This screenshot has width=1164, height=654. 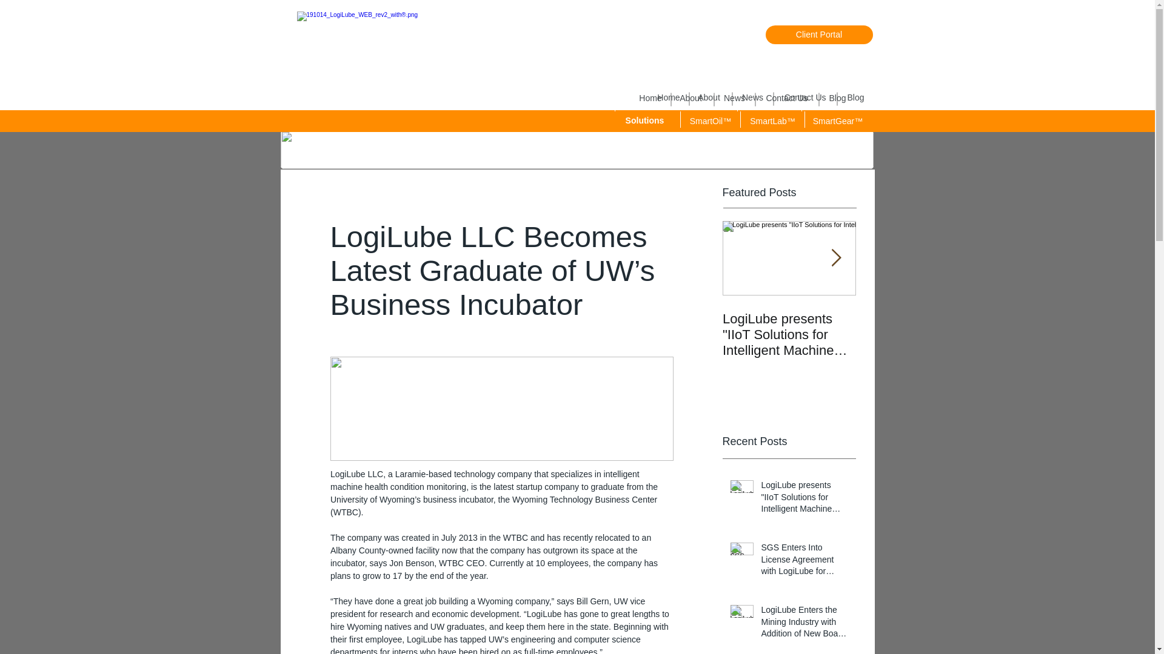 What do you see at coordinates (735, 98) in the screenshot?
I see `News` at bounding box center [735, 98].